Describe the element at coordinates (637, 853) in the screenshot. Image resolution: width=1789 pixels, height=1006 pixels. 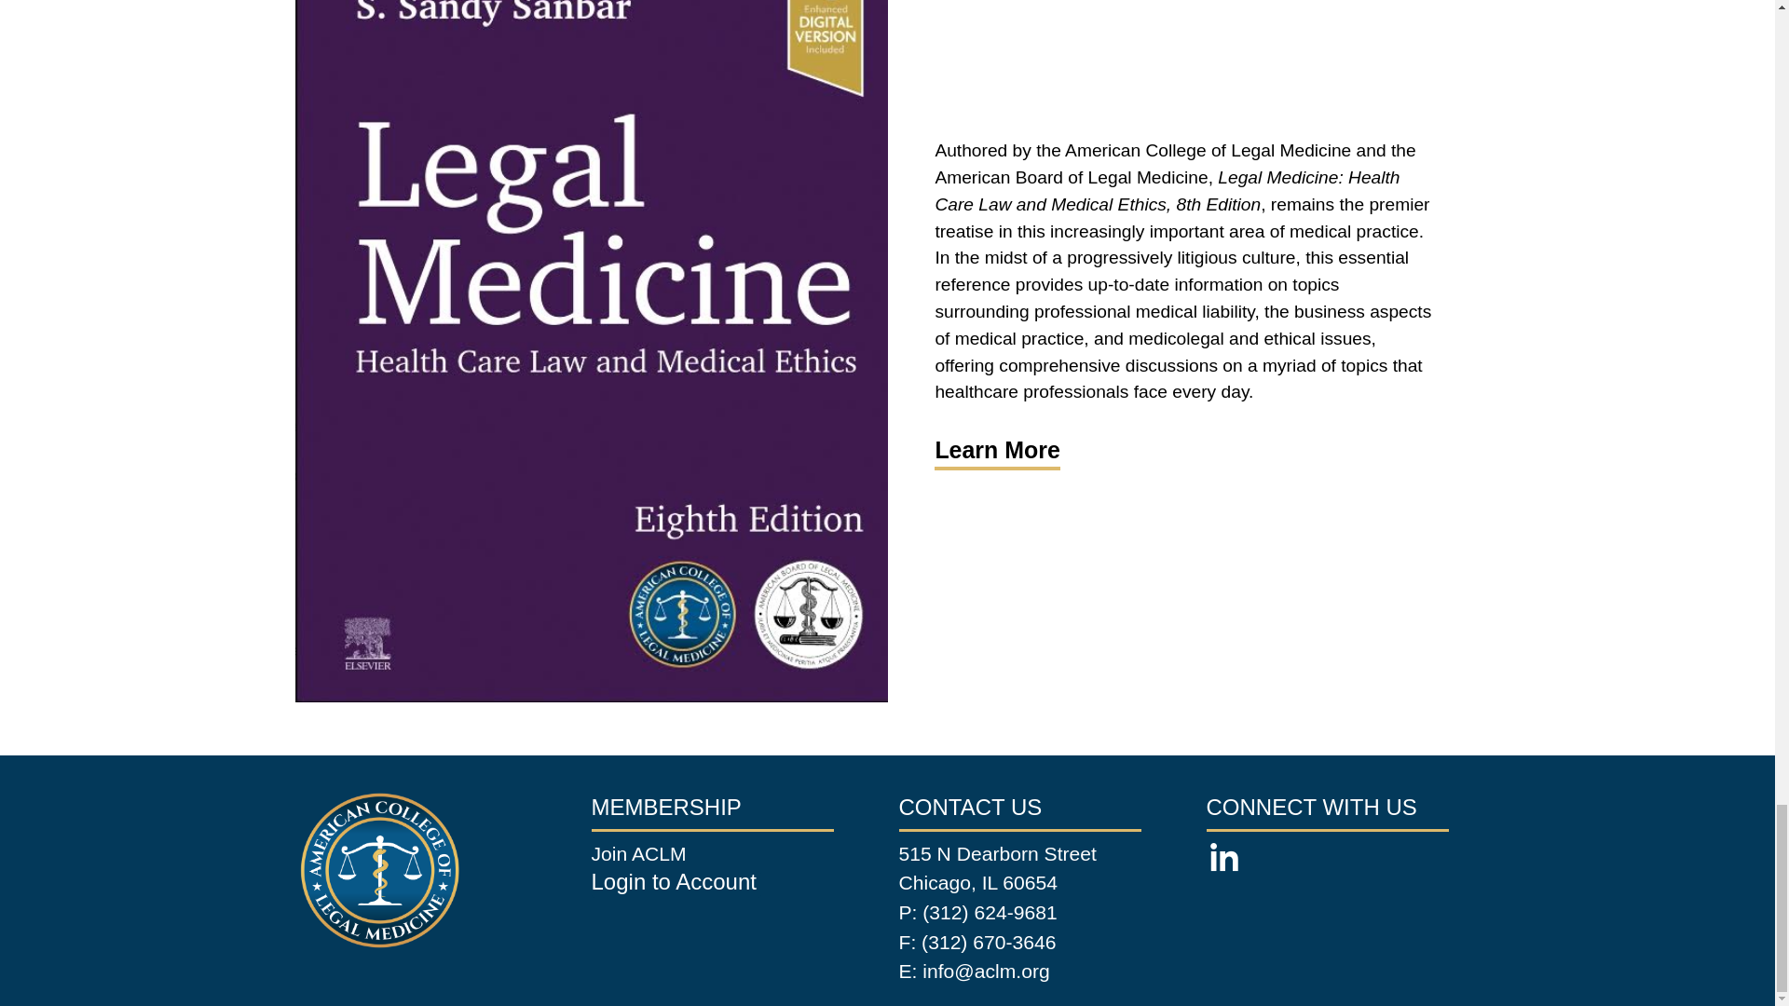
I see `Join ACLM` at that location.